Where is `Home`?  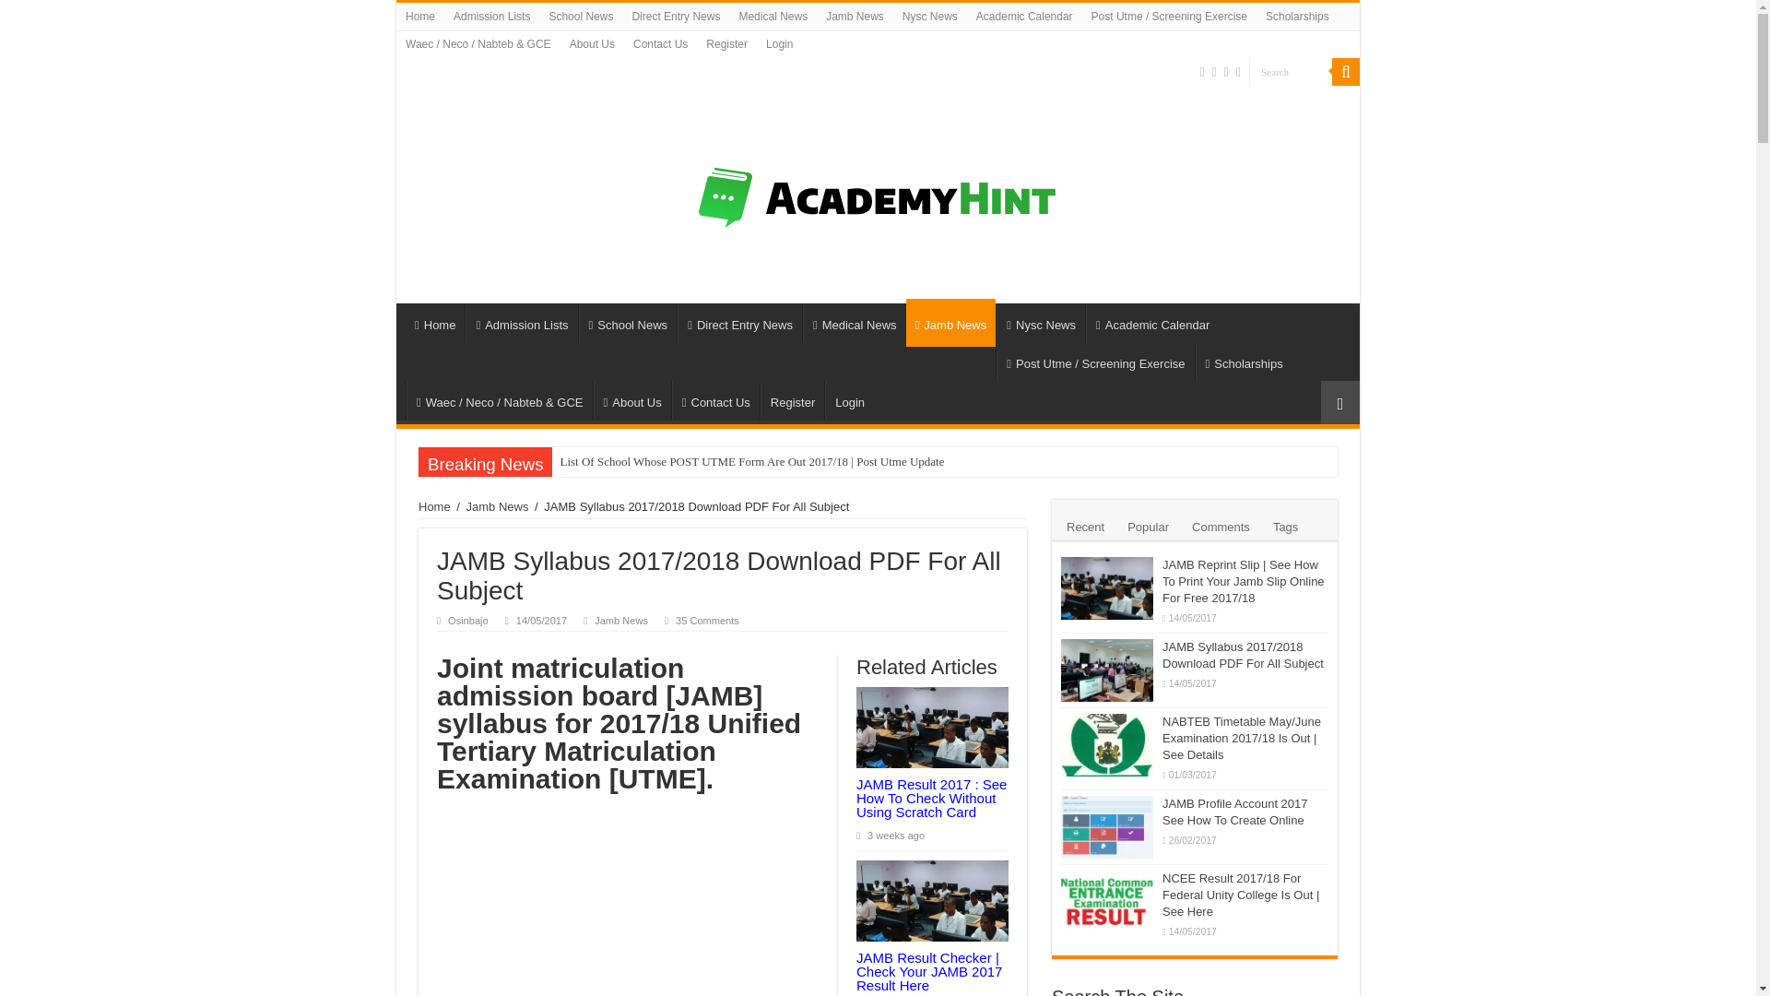
Home is located at coordinates (434, 323).